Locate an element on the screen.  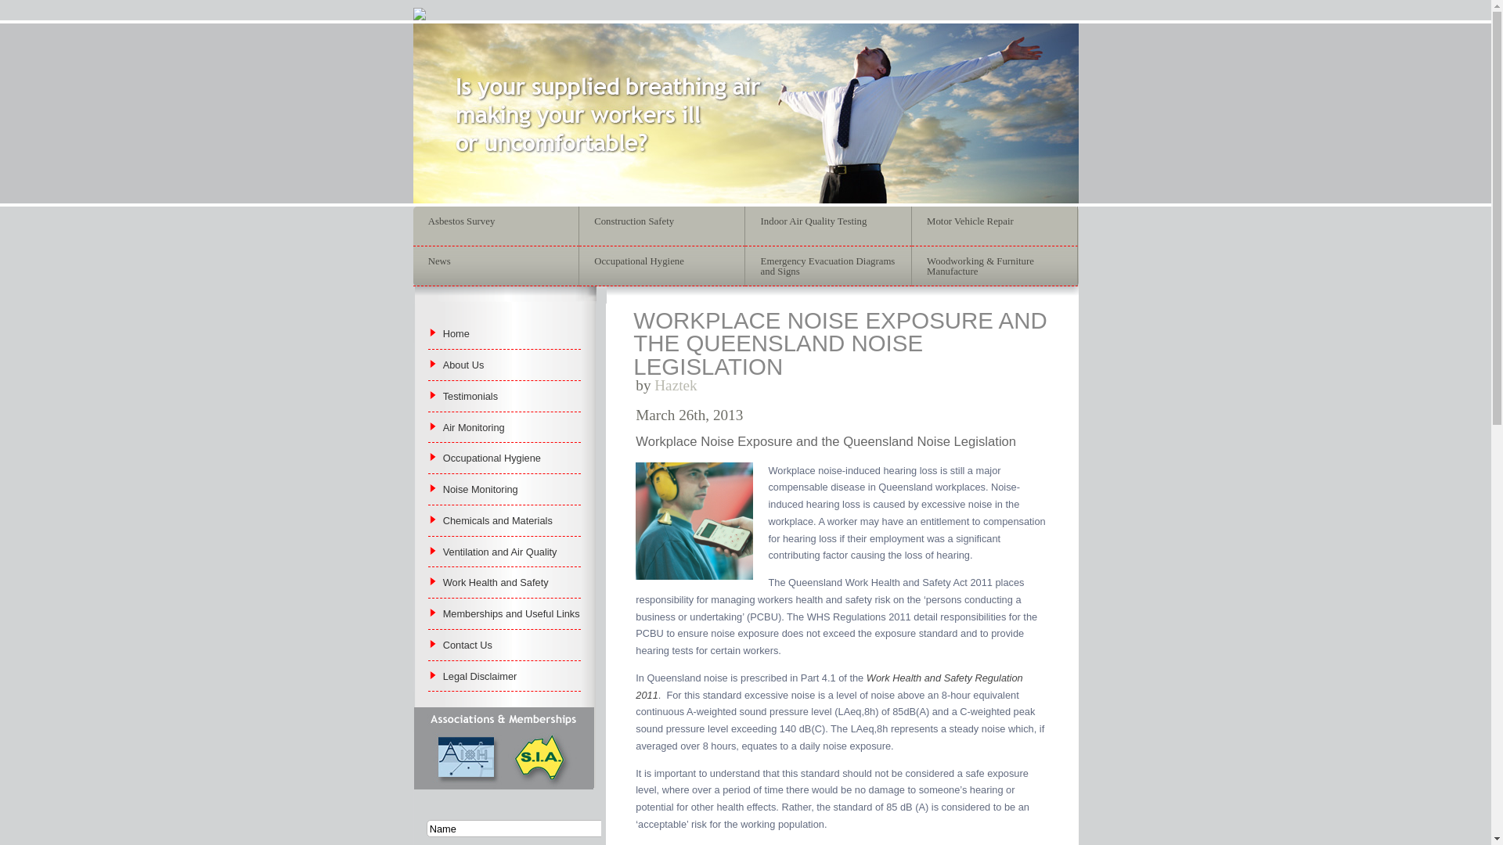
Air Monitoring is located at coordinates (474, 427).